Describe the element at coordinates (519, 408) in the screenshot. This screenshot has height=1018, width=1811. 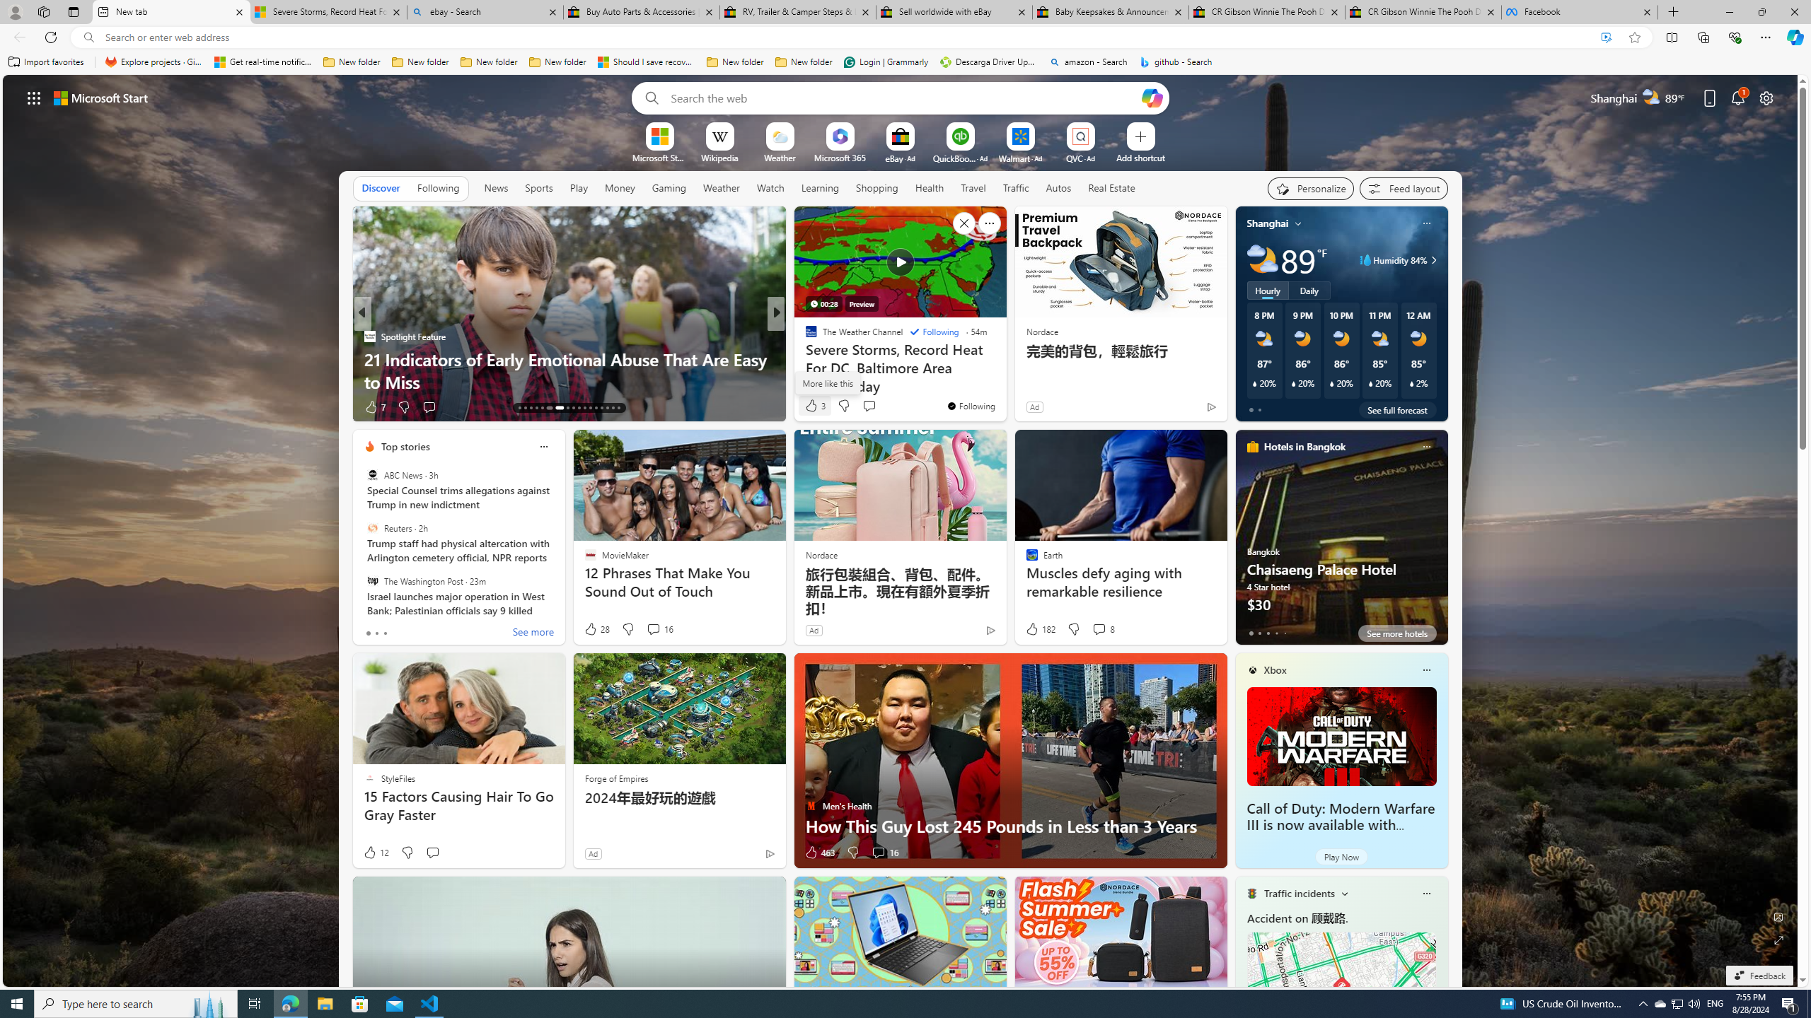
I see `AutomationID: tab-13` at that location.